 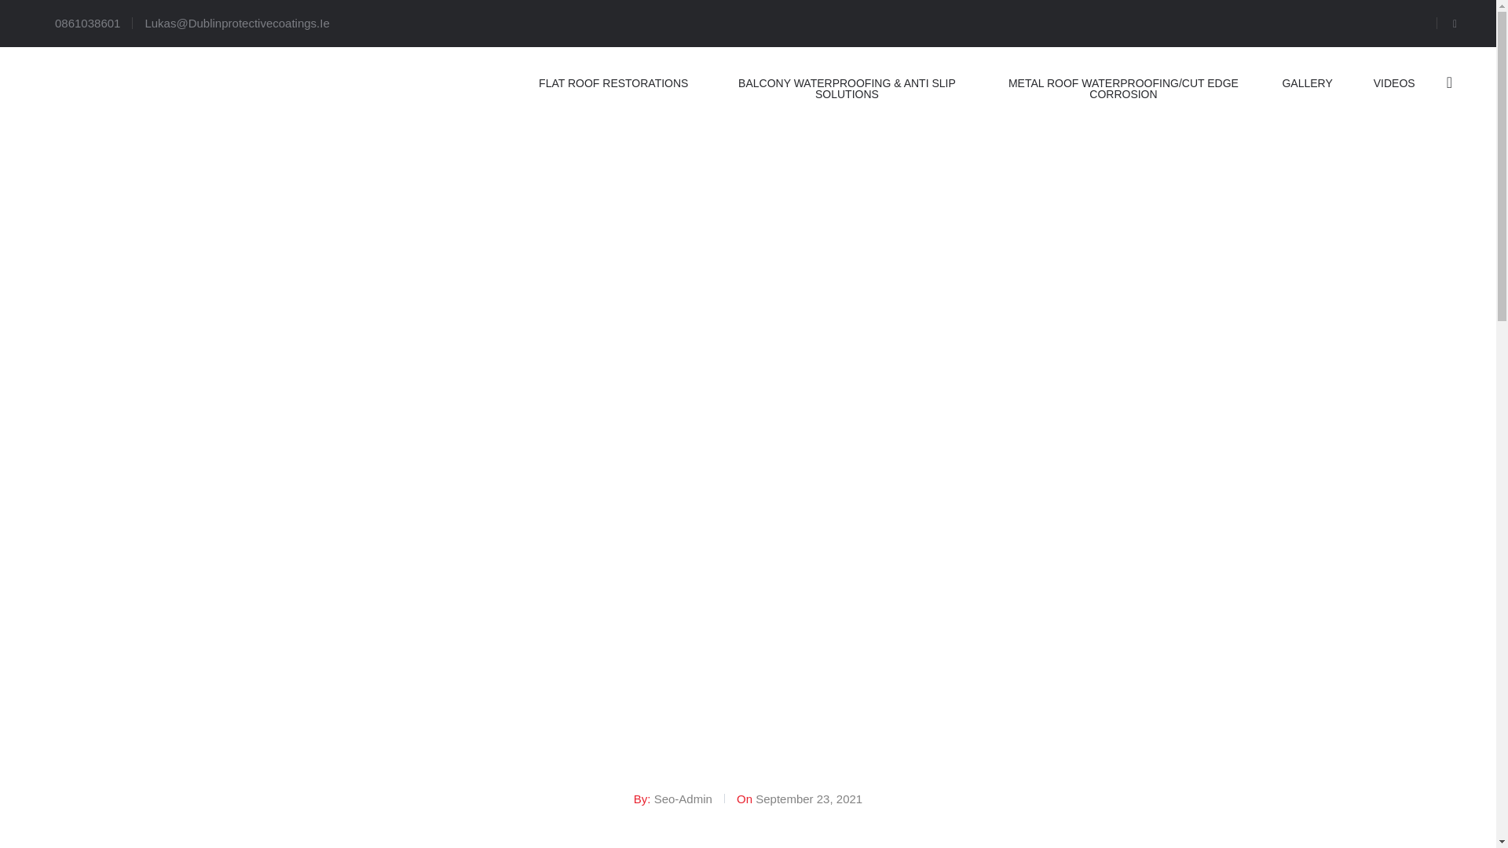 I want to click on Title, so click(x=117, y=141).